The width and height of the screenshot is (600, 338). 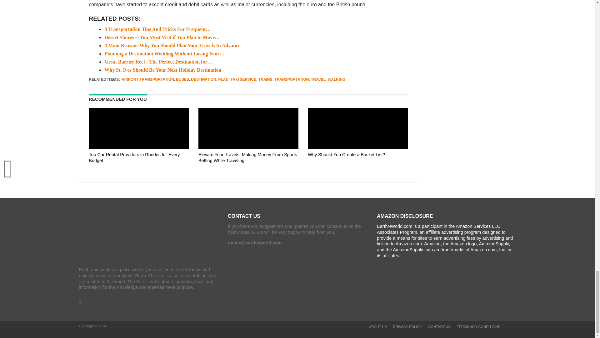 What do you see at coordinates (223, 79) in the screenshot?
I see `PLAN` at bounding box center [223, 79].